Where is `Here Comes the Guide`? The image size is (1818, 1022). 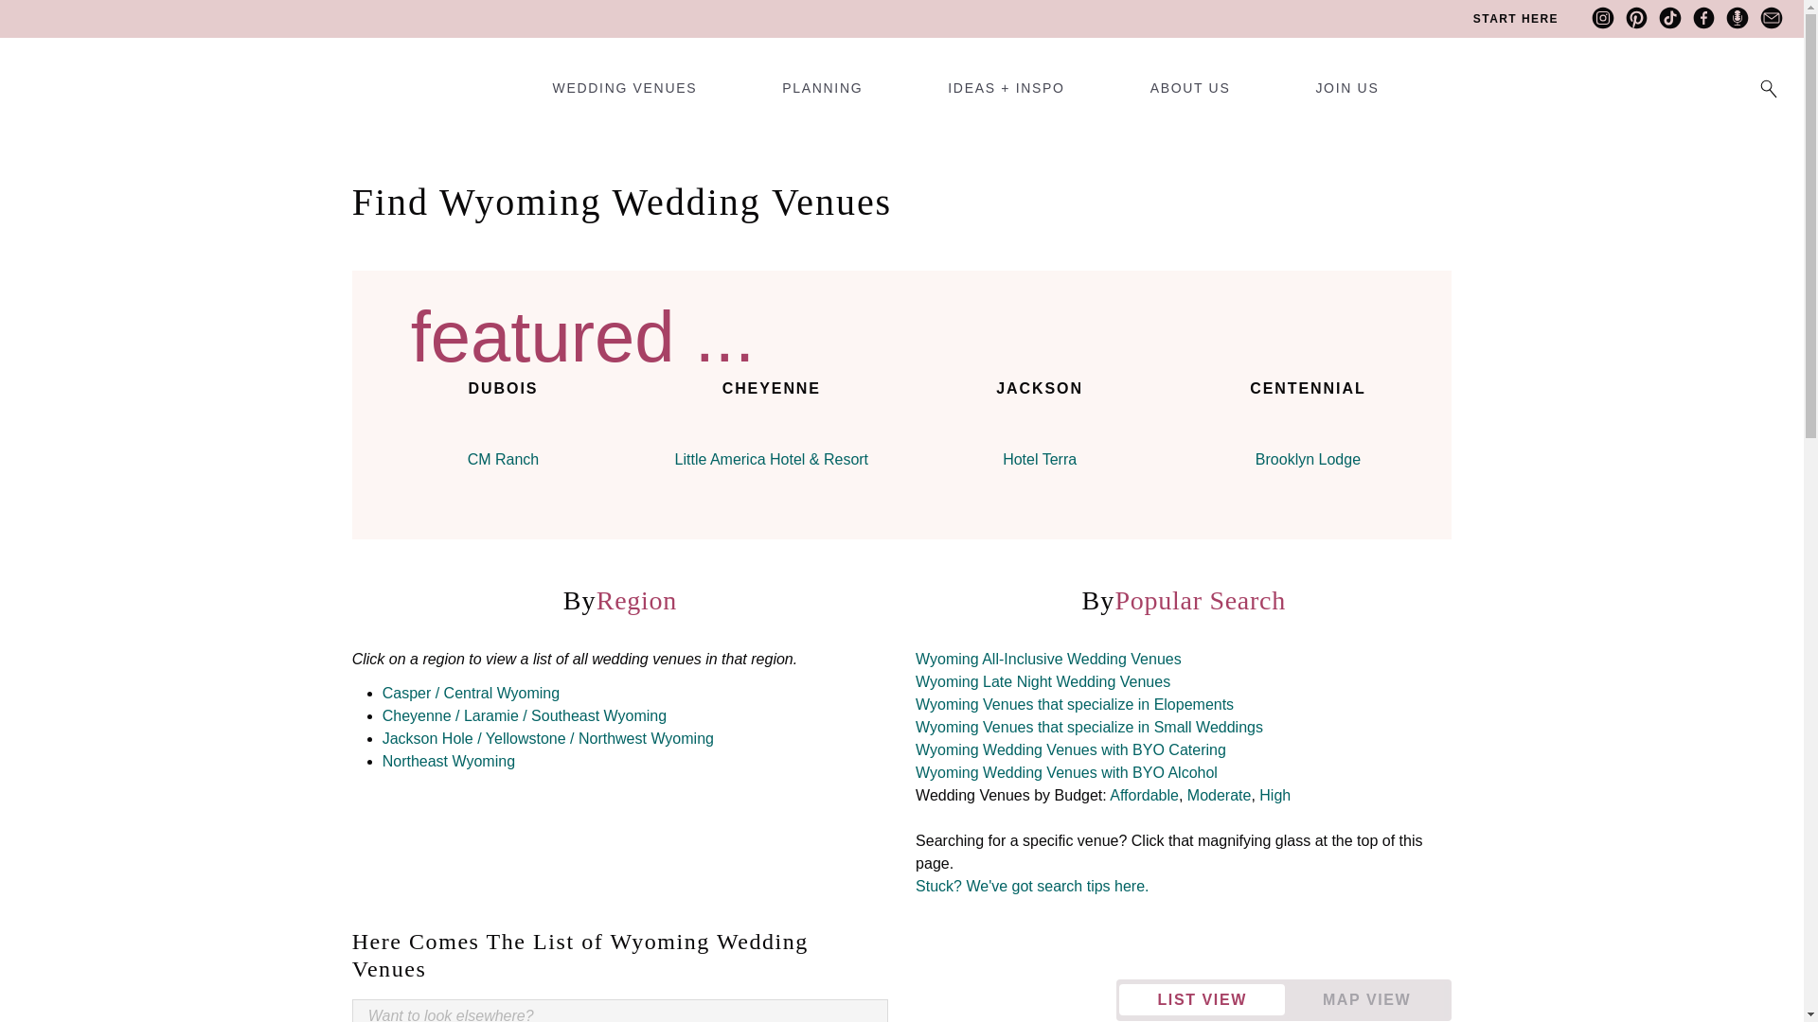
Here Comes the Guide is located at coordinates (80, 70).